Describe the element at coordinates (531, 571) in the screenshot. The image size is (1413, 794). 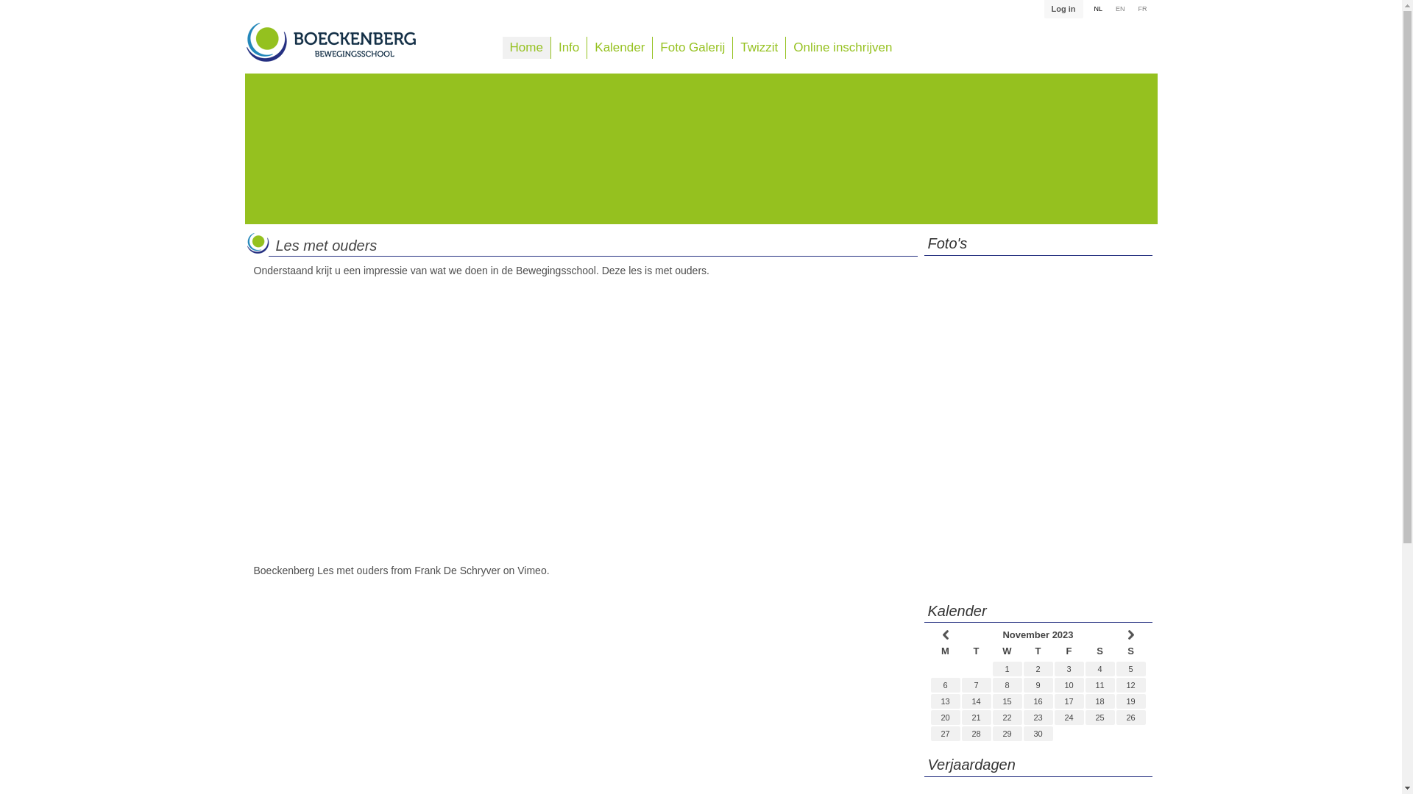
I see `Vimeo` at that location.